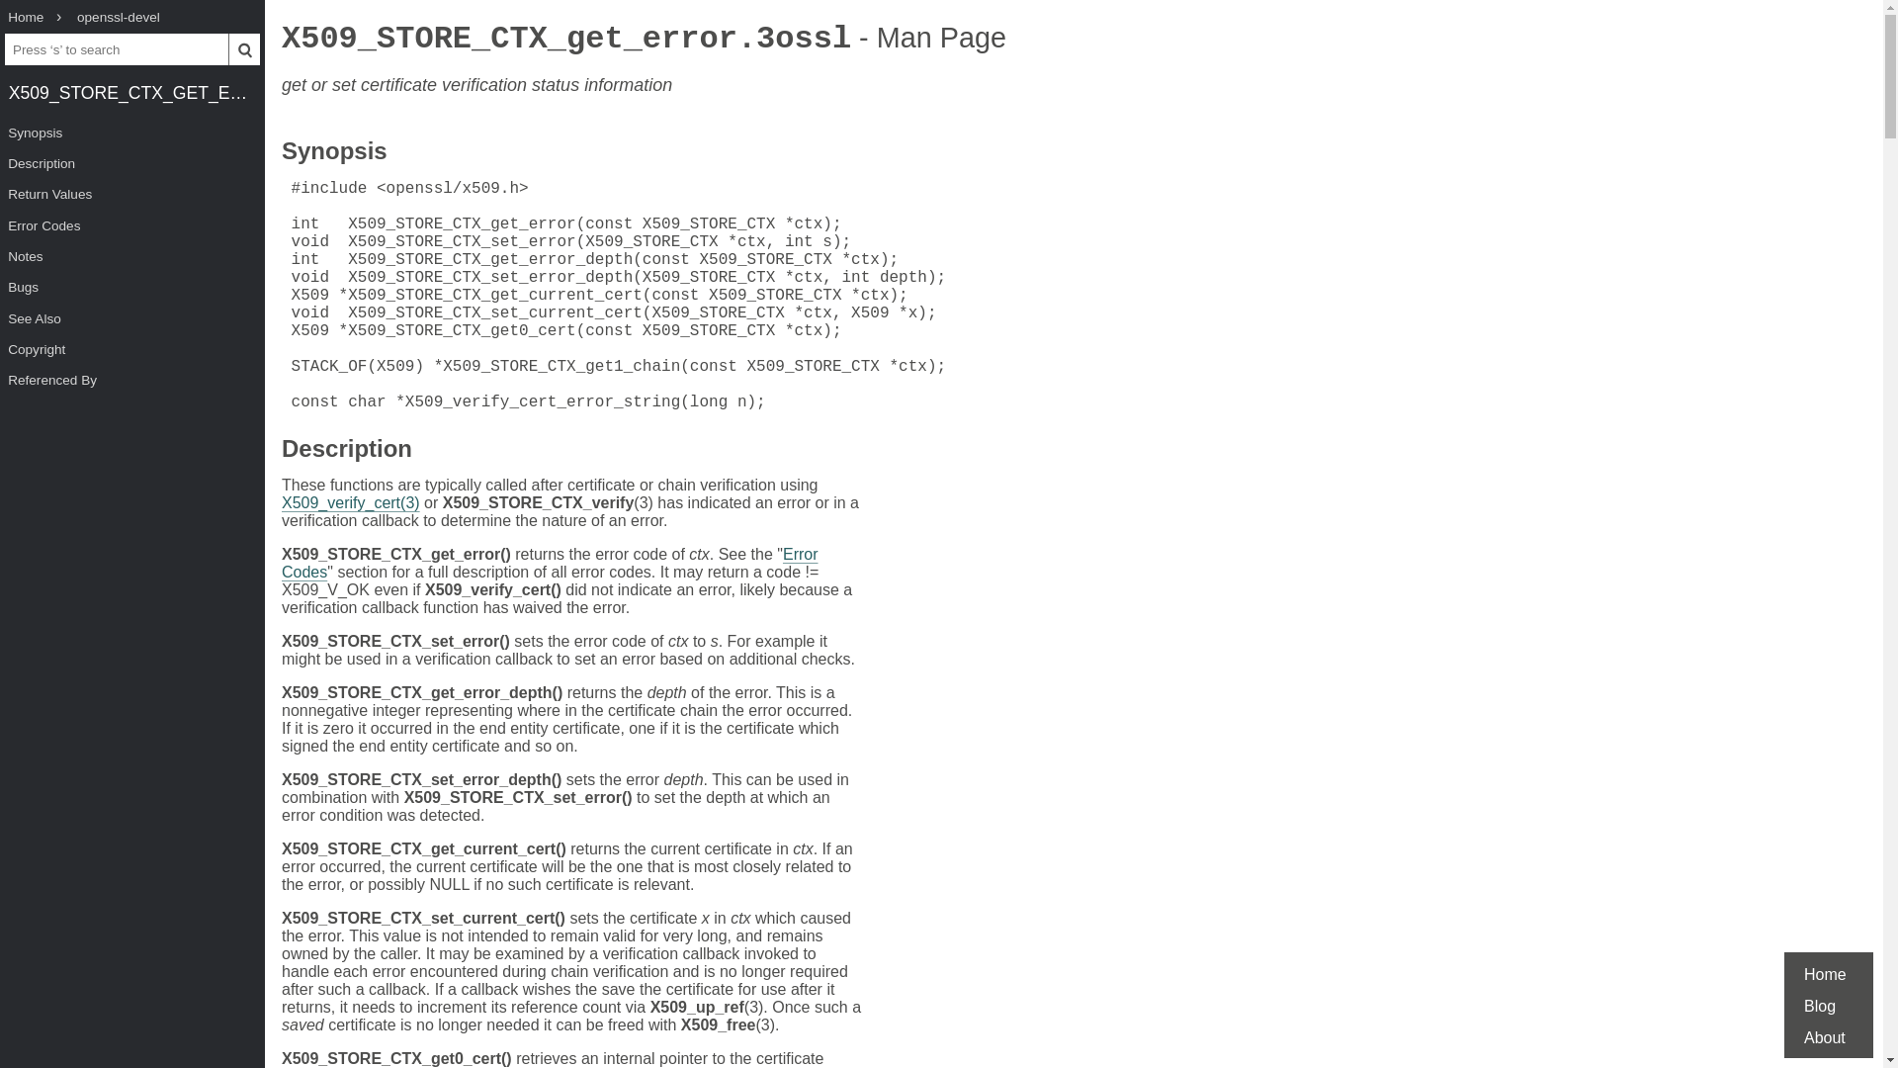 This screenshot has width=1898, height=1068. I want to click on Home, so click(1825, 974).